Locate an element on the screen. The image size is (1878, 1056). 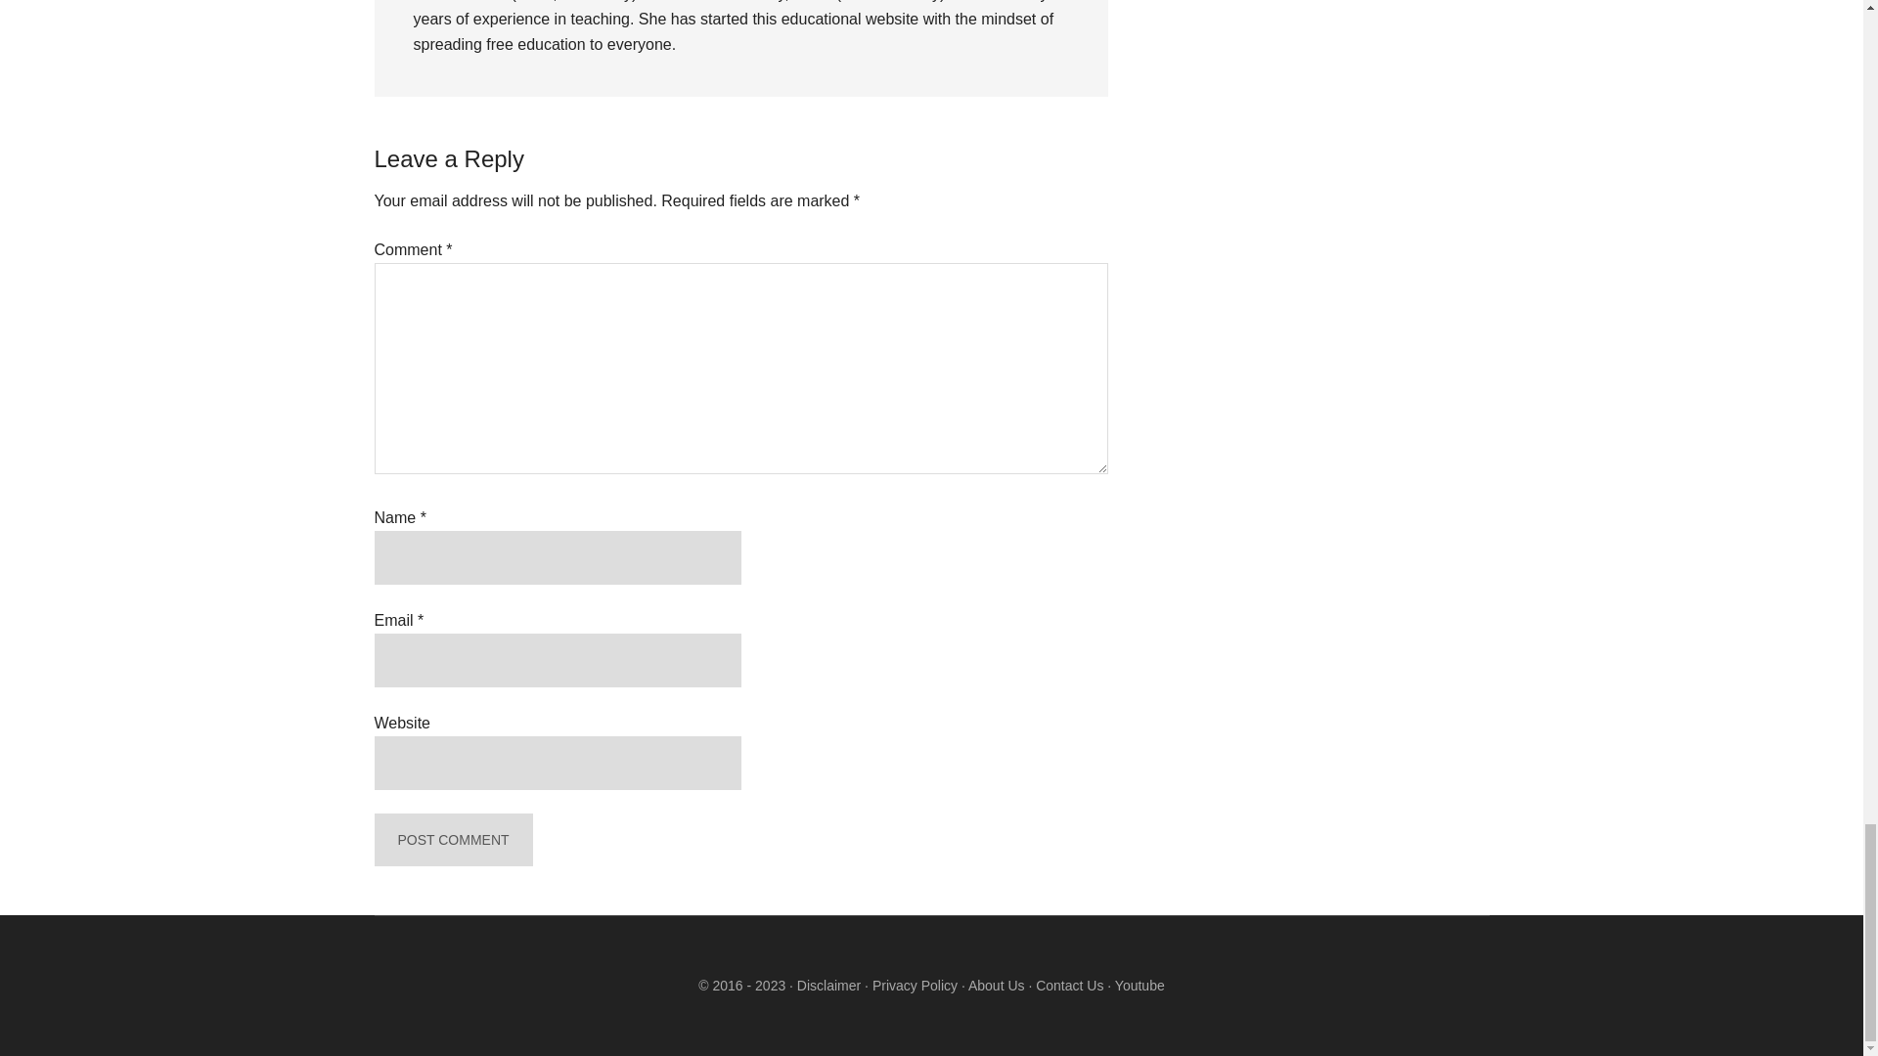
Privacy Policy is located at coordinates (915, 986).